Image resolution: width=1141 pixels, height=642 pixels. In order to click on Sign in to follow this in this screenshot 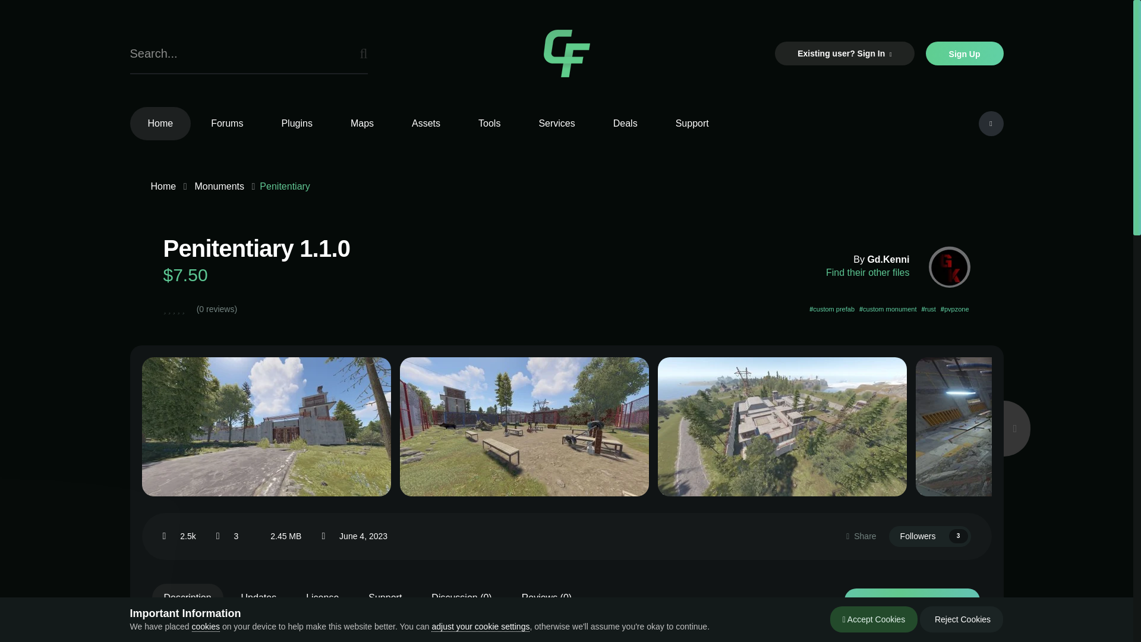, I will do `click(929, 536)`.